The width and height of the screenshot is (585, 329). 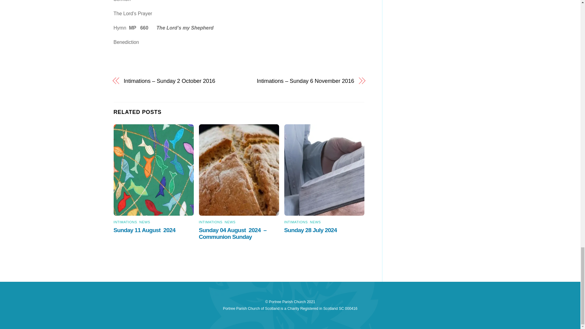 What do you see at coordinates (125, 222) in the screenshot?
I see `INTIMATIONS` at bounding box center [125, 222].